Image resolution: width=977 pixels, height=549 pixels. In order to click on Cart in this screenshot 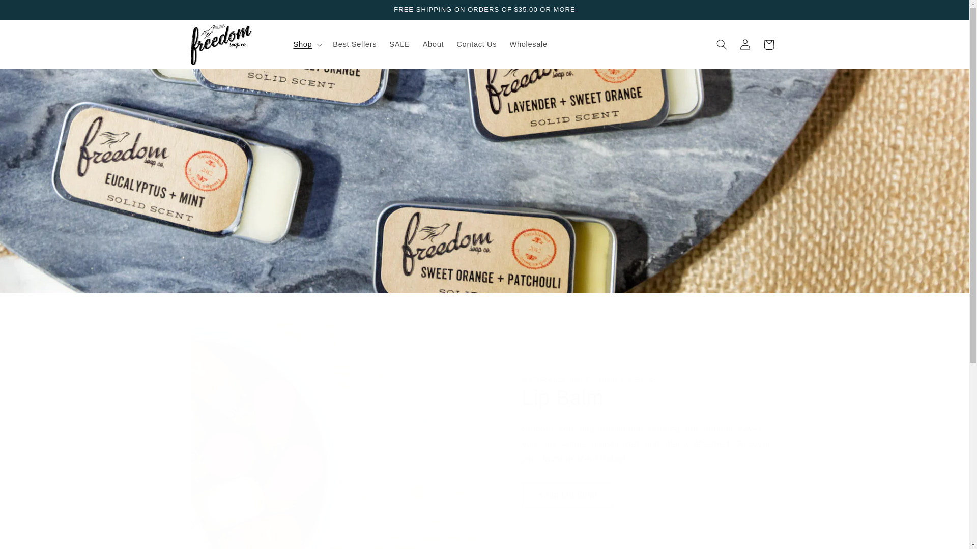, I will do `click(769, 45)`.